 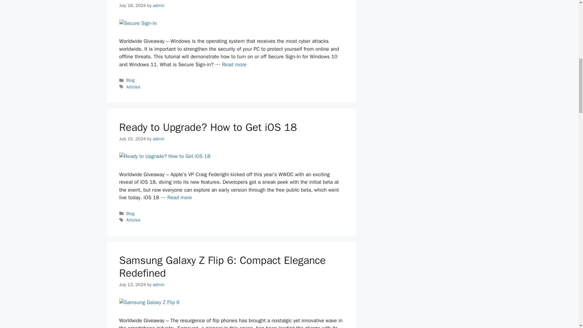 I want to click on admin, so click(x=159, y=5).